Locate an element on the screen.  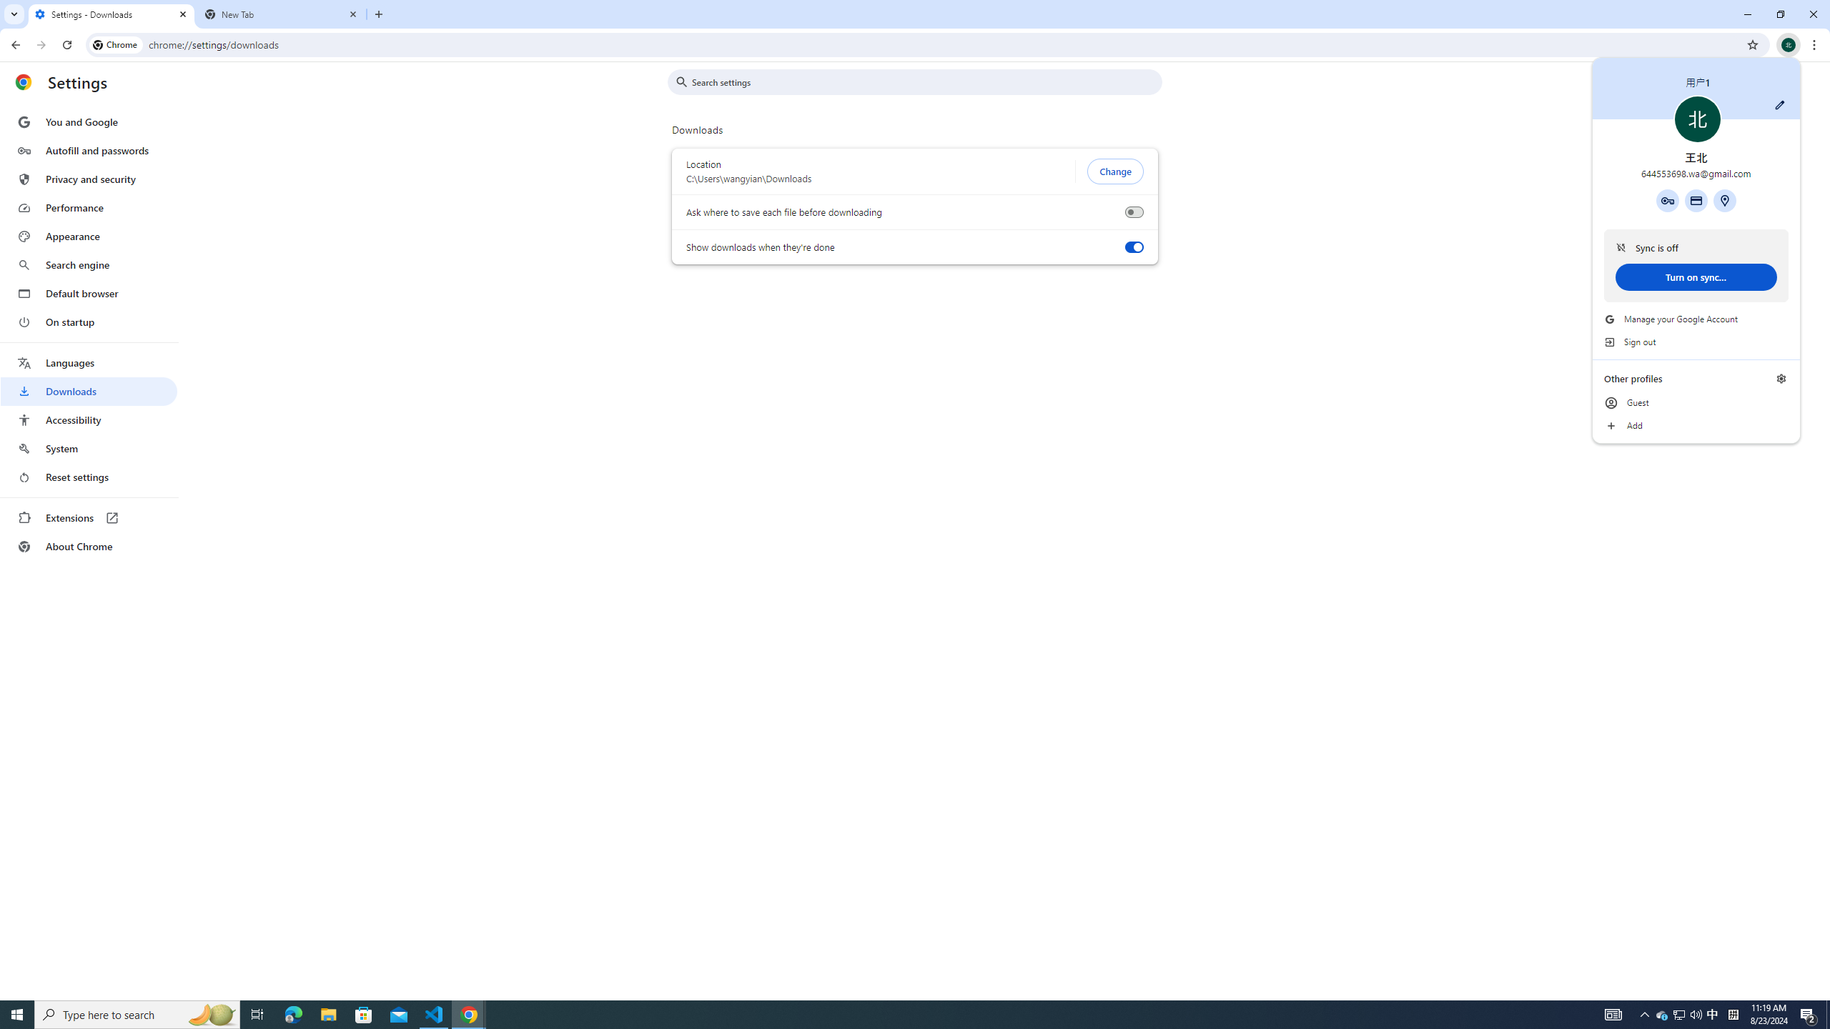
Microsoft Edge is located at coordinates (293, 1015).